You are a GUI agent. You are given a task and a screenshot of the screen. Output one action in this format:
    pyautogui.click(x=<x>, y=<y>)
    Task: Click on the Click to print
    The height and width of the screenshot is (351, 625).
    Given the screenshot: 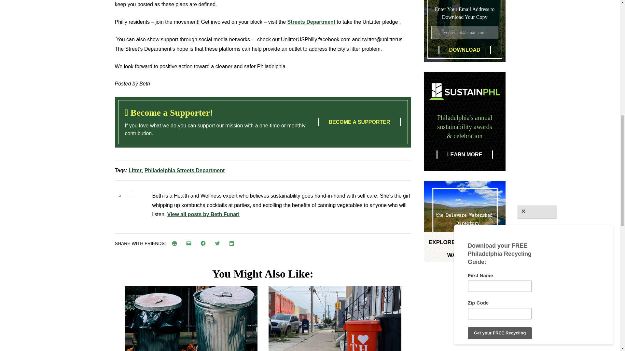 What is the action you would take?
    pyautogui.click(x=176, y=243)
    